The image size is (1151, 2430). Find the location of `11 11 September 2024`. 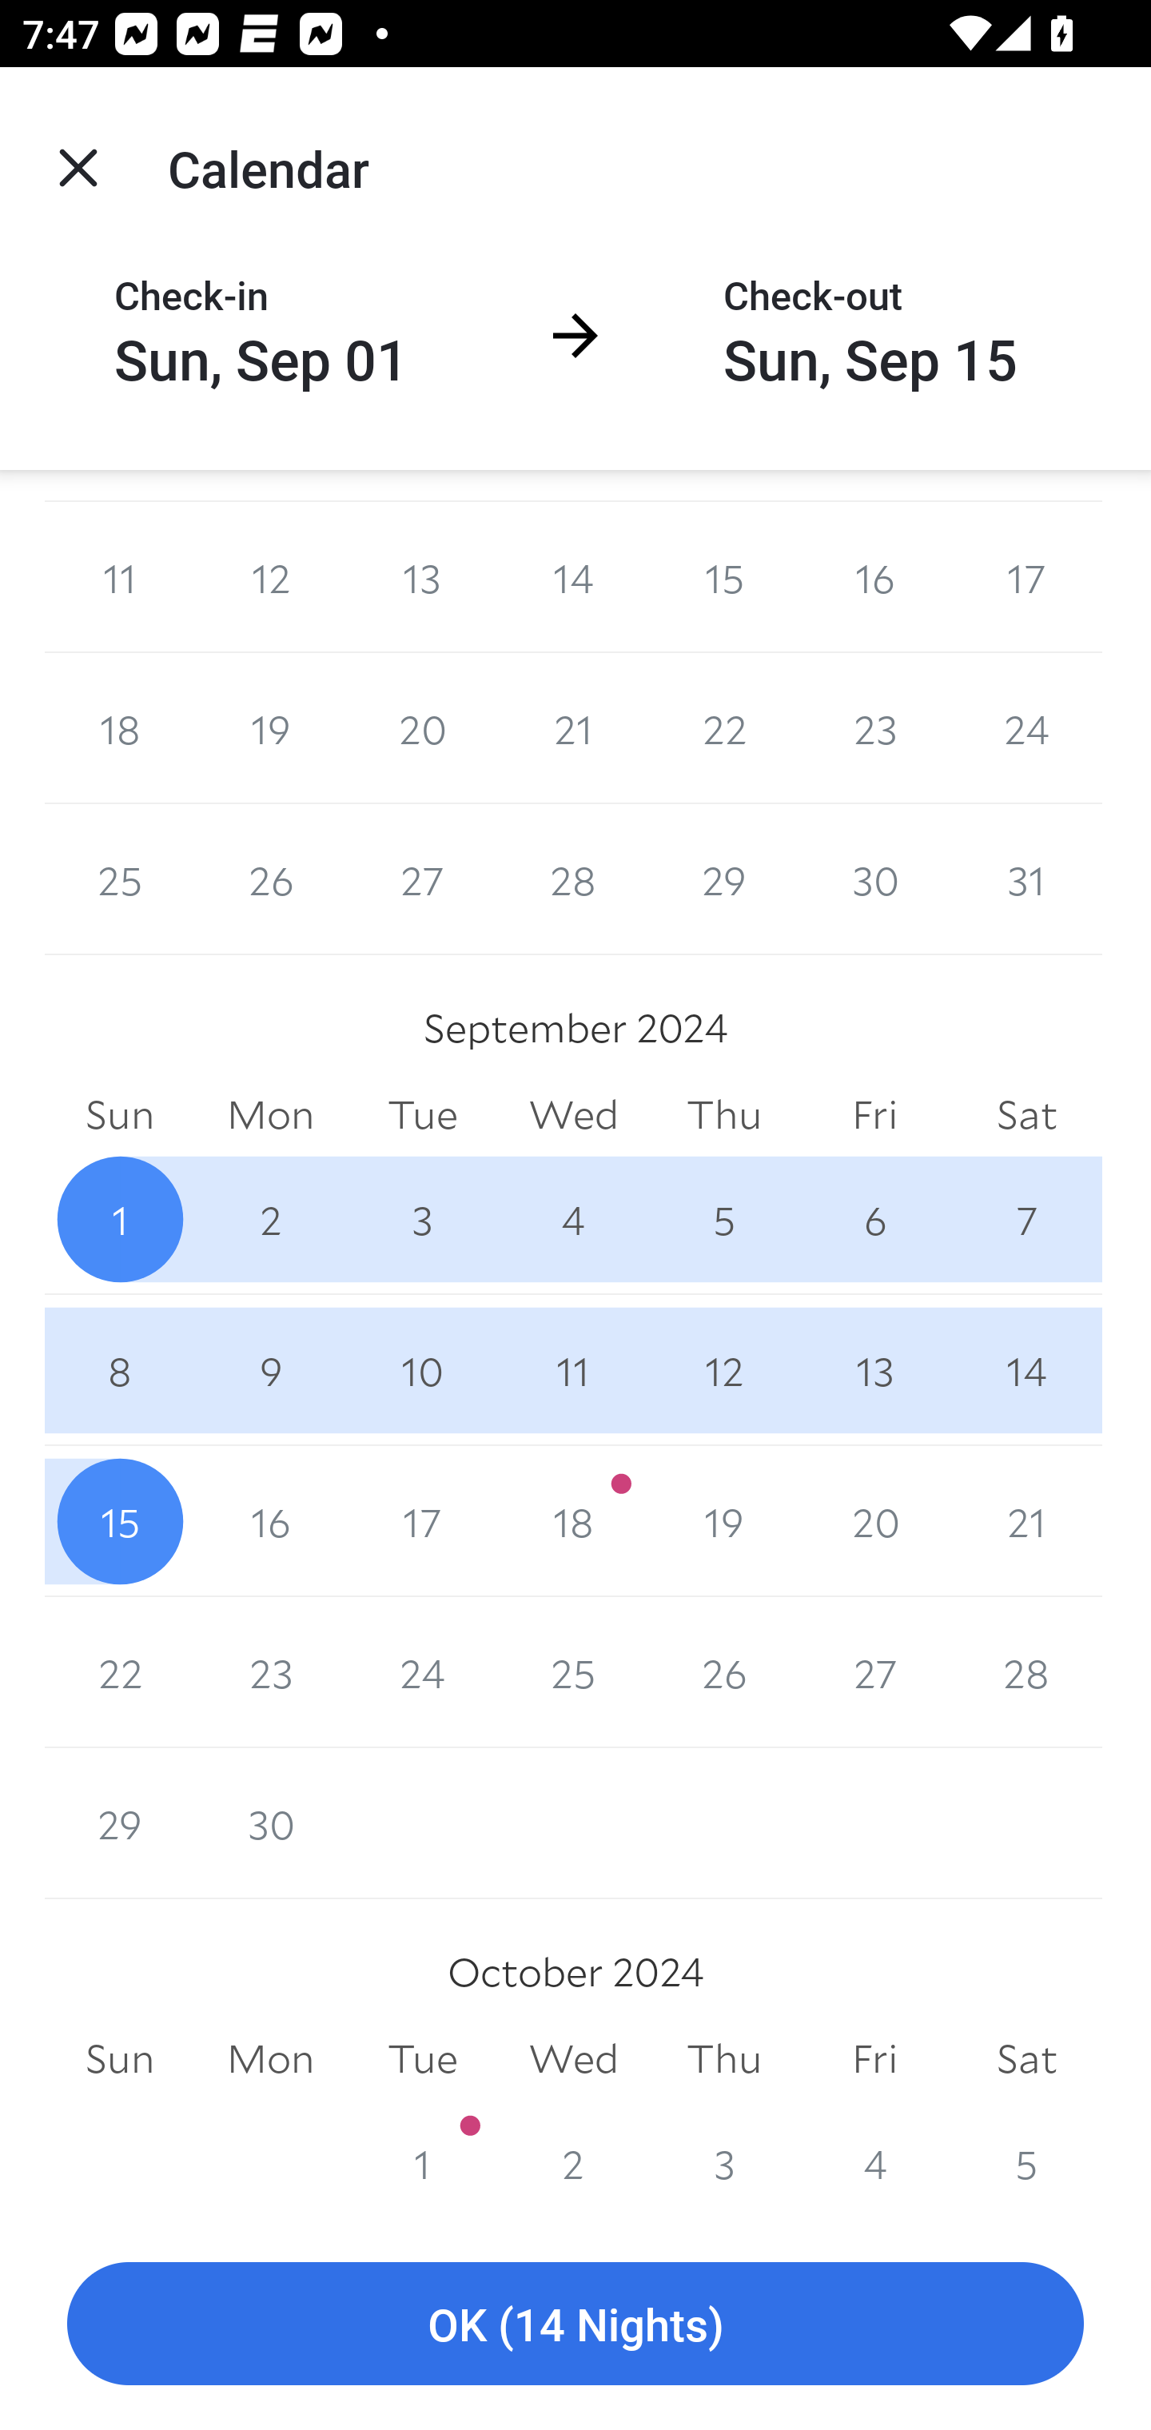

11 11 September 2024 is located at coordinates (574, 1370).